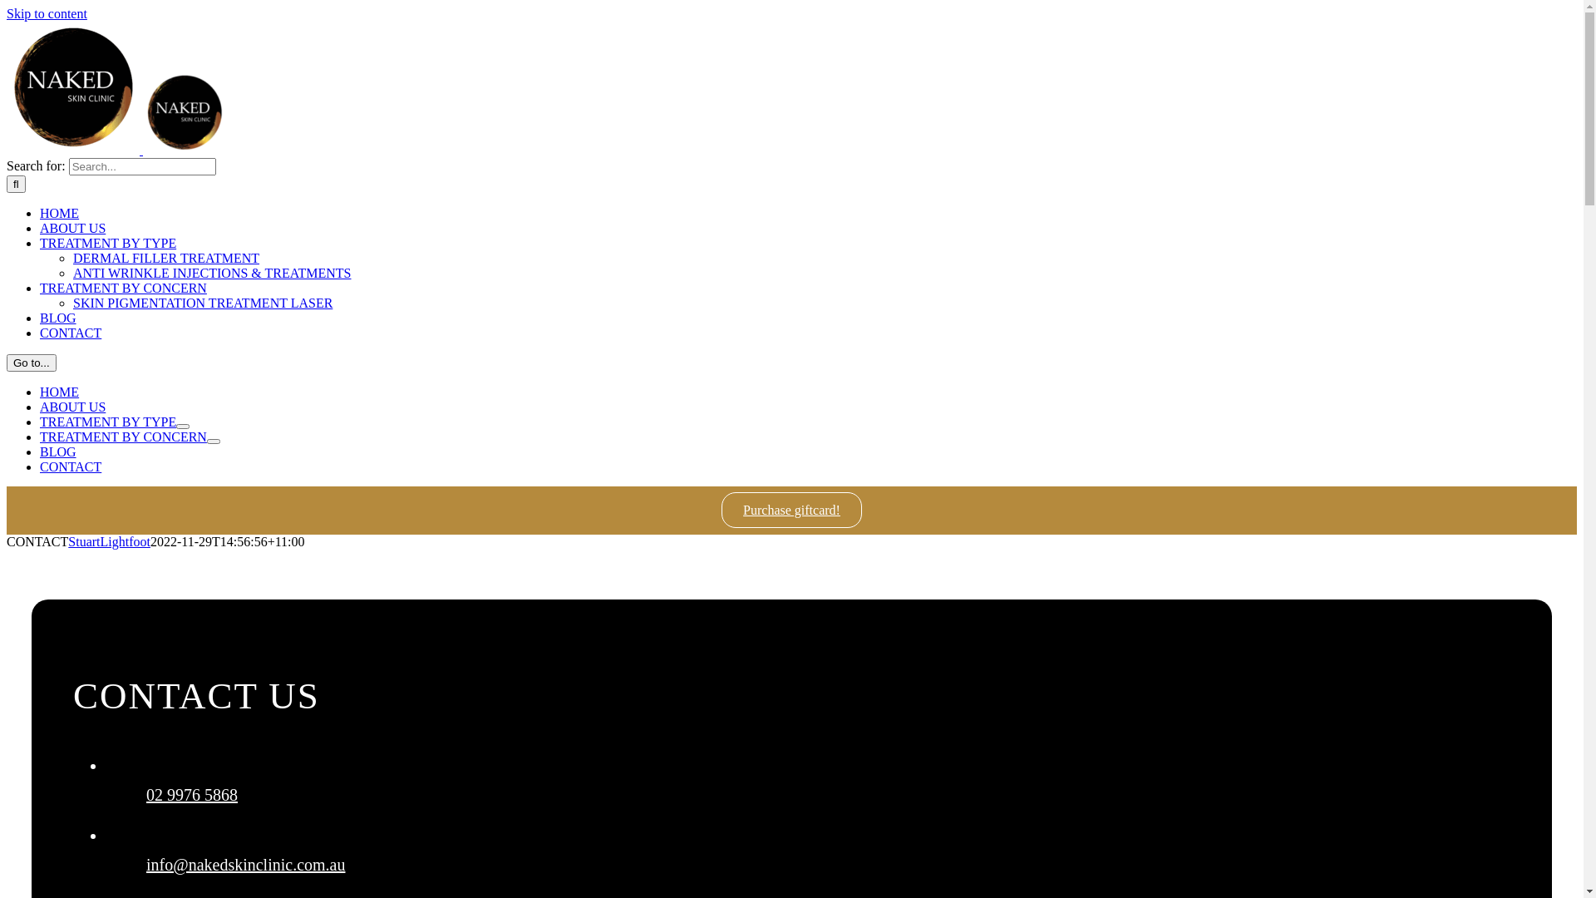 Image resolution: width=1596 pixels, height=898 pixels. I want to click on ABOUT US, so click(73, 407).